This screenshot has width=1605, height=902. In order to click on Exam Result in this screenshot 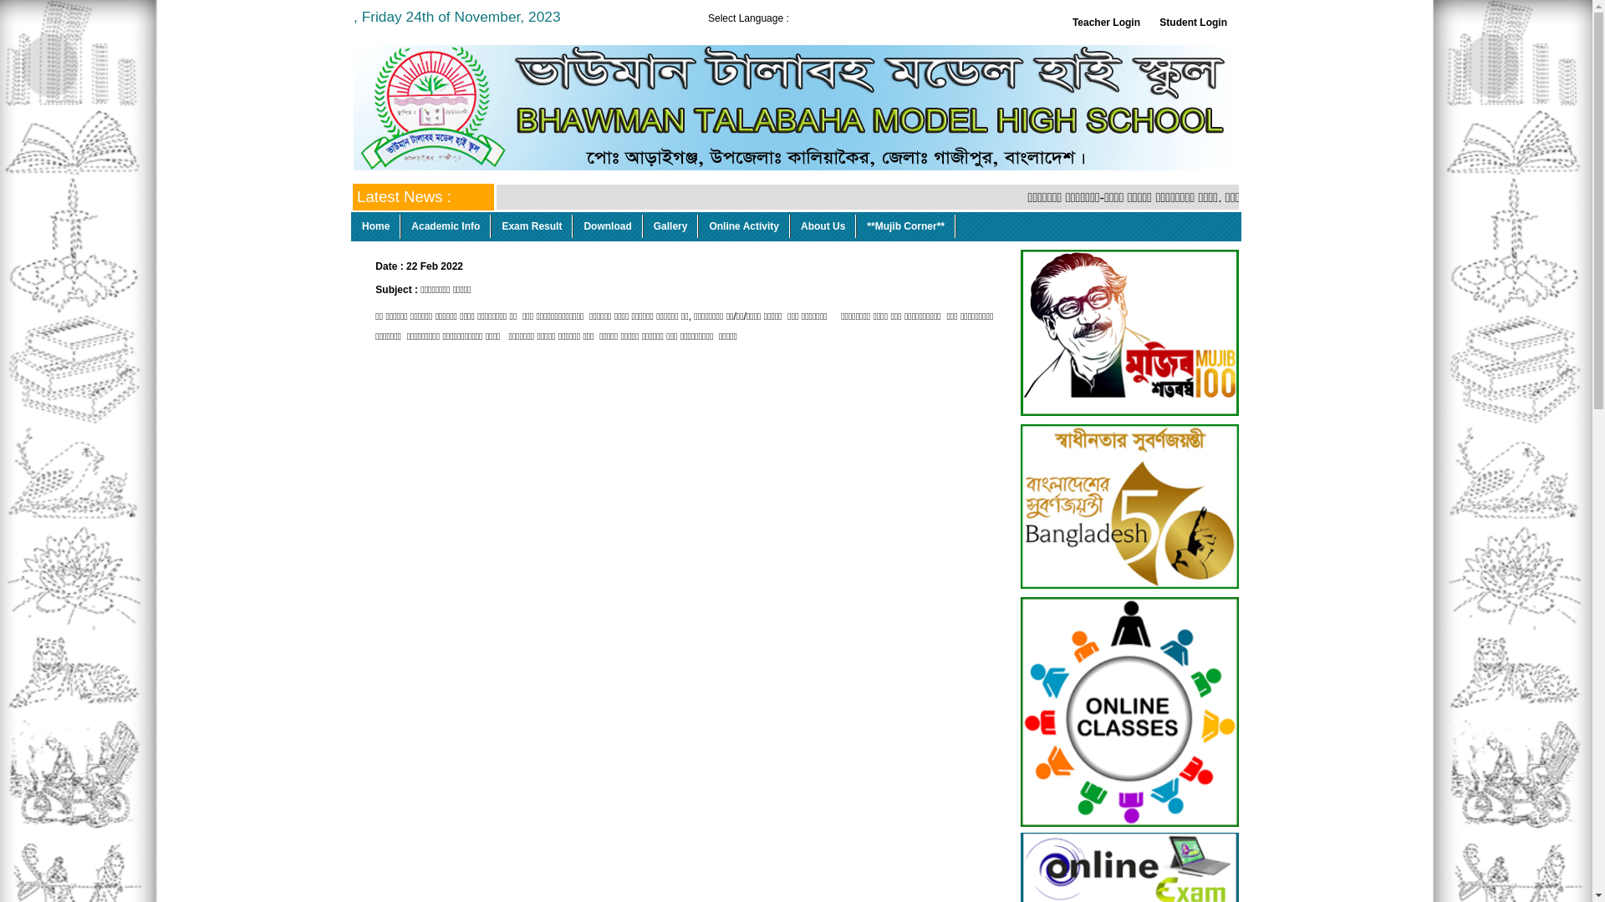, I will do `click(532, 226)`.